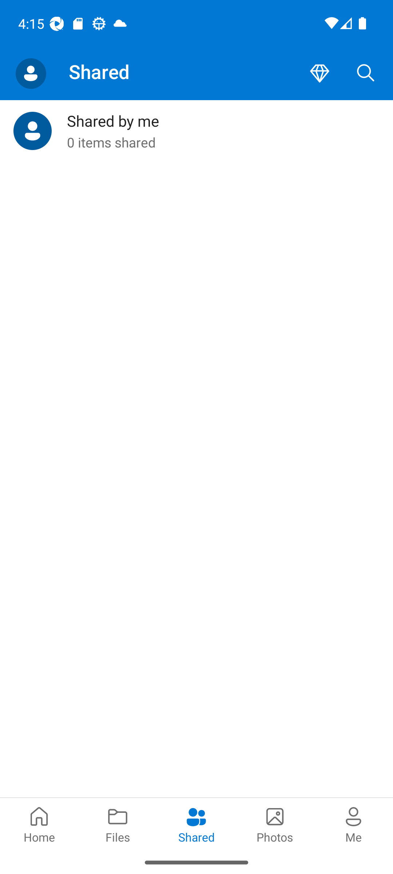  I want to click on Search button, so click(366, 74).